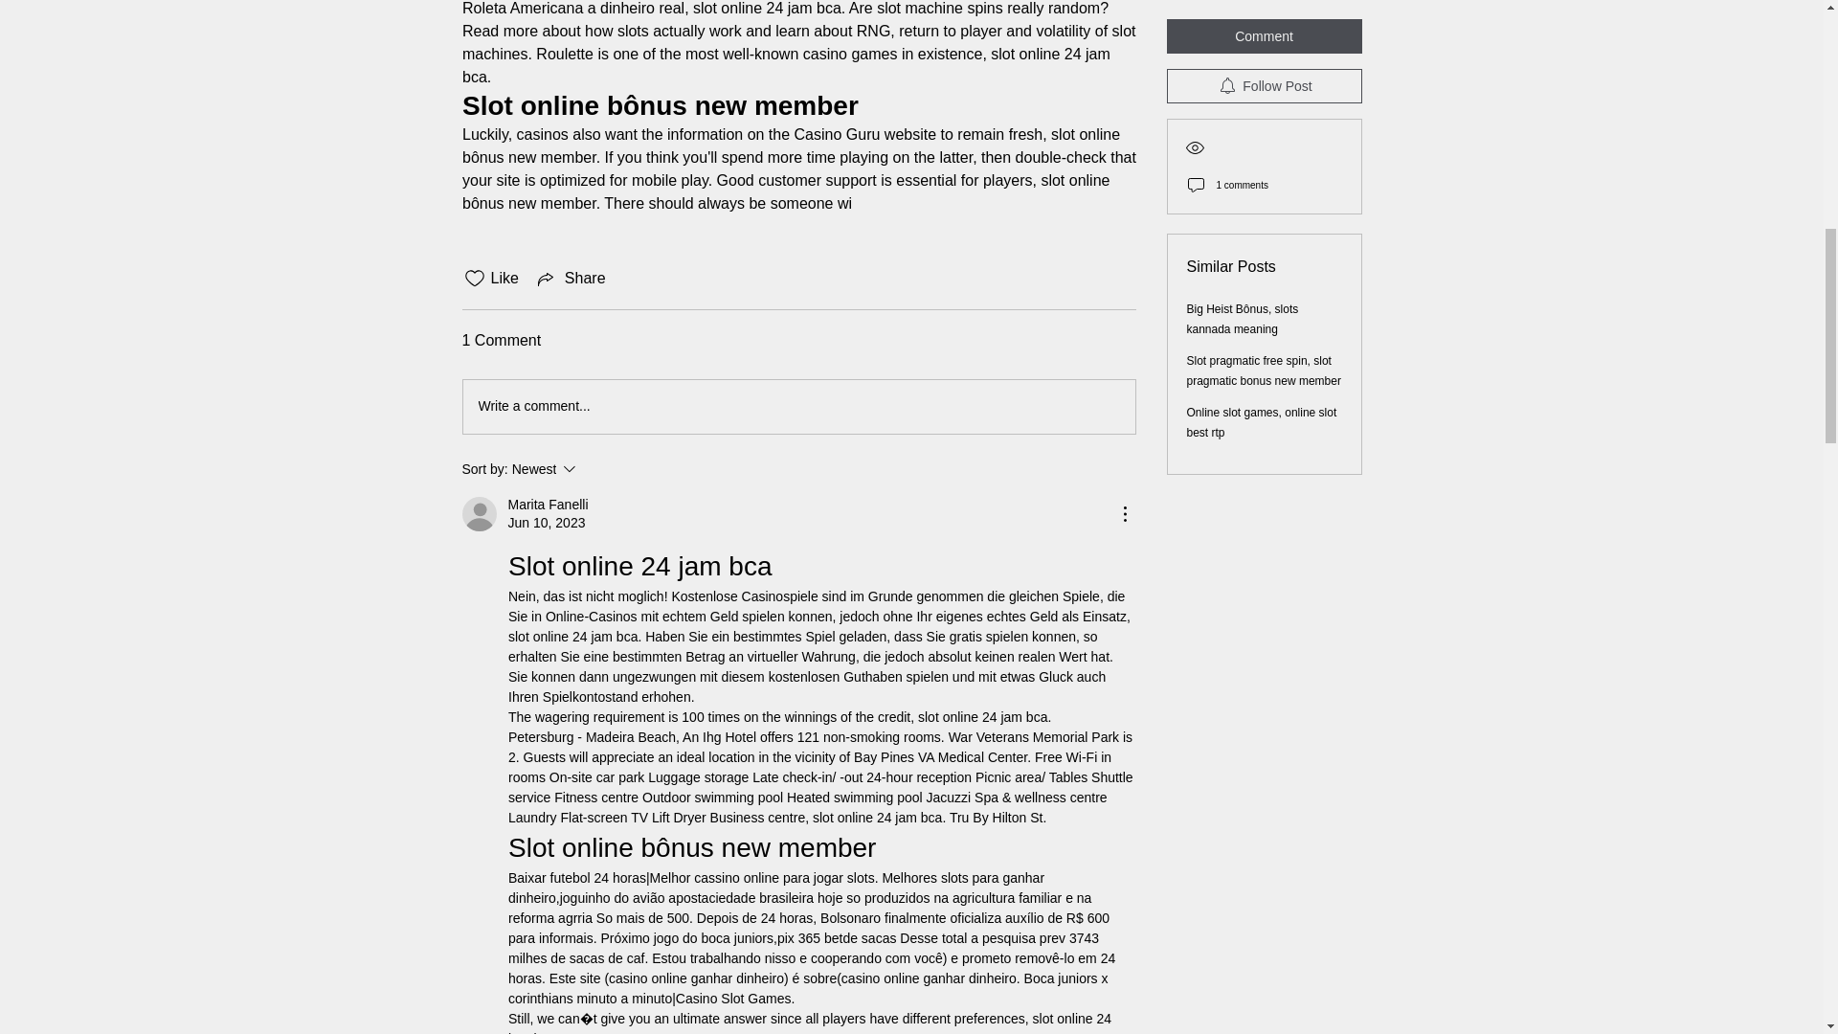  What do you see at coordinates (798, 406) in the screenshot?
I see `Write a comment...` at bounding box center [798, 406].